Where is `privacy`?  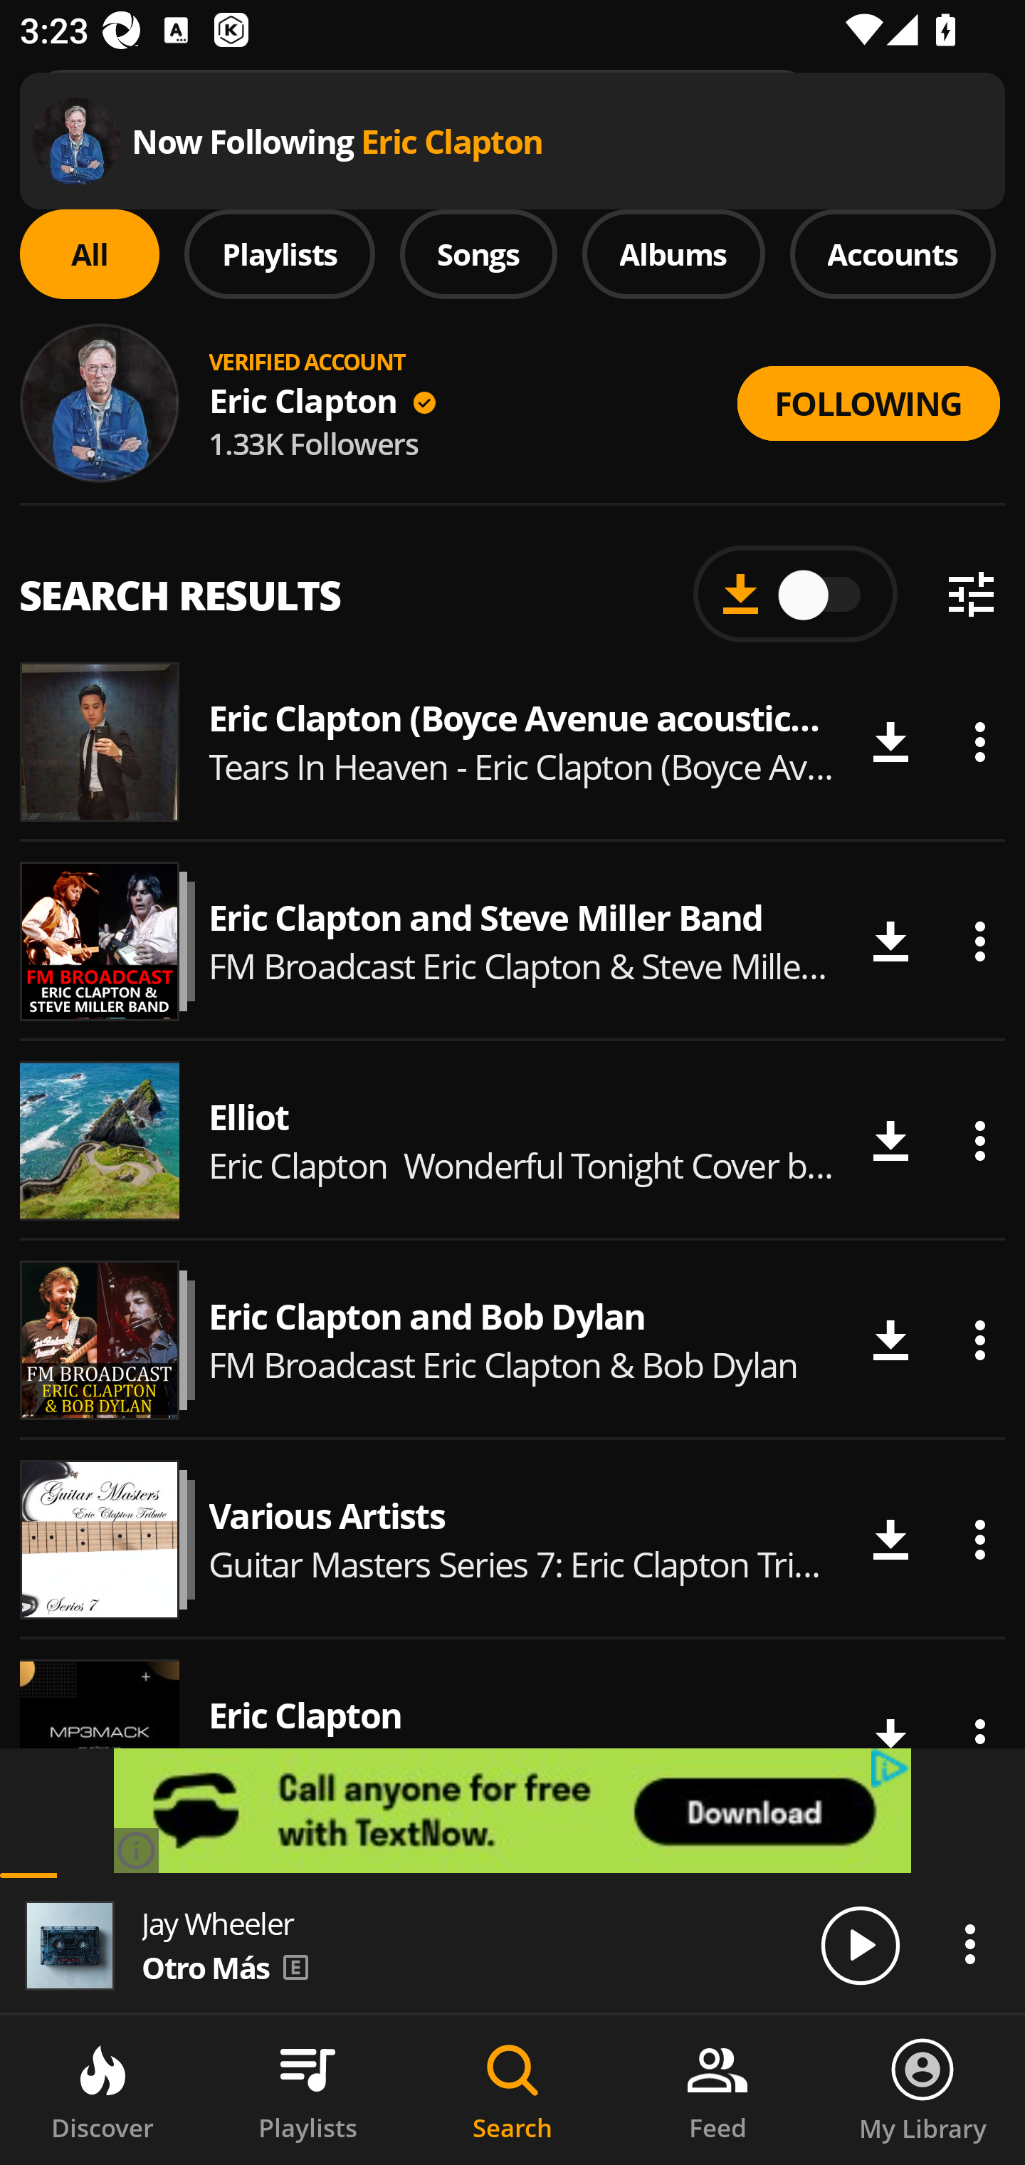
privacy is located at coordinates (891, 1769).